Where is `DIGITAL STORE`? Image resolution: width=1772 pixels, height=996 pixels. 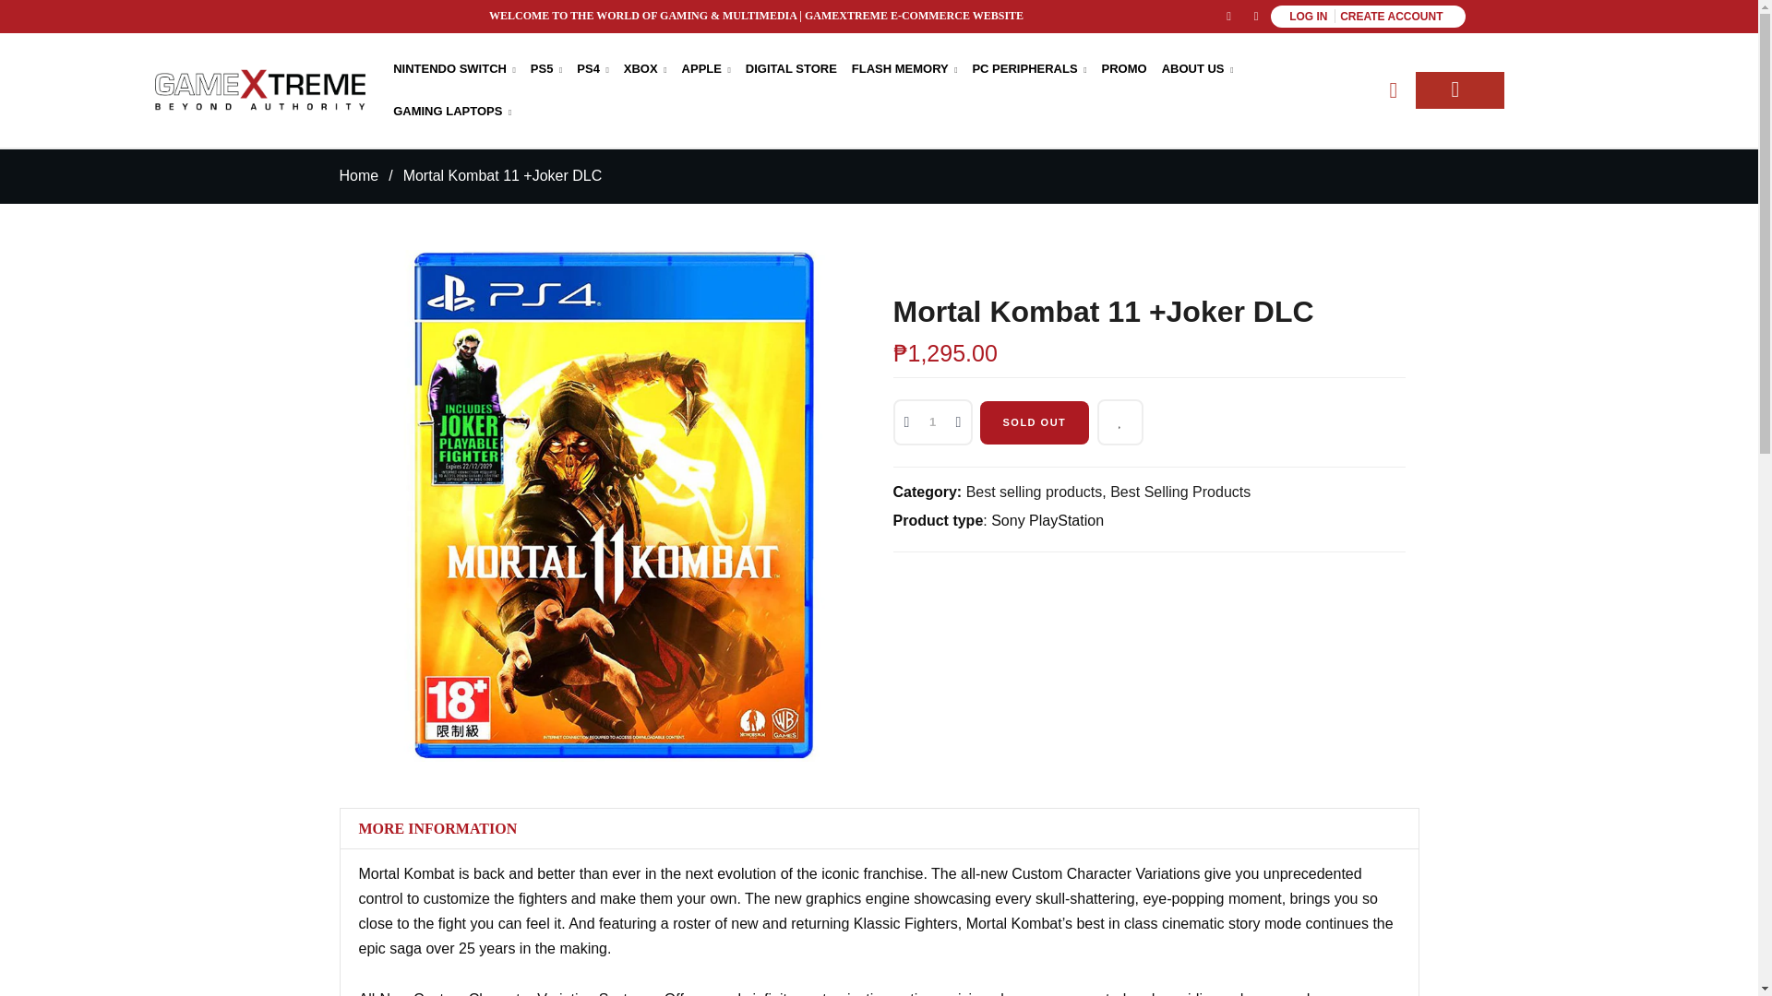
DIGITAL STORE is located at coordinates (790, 68).